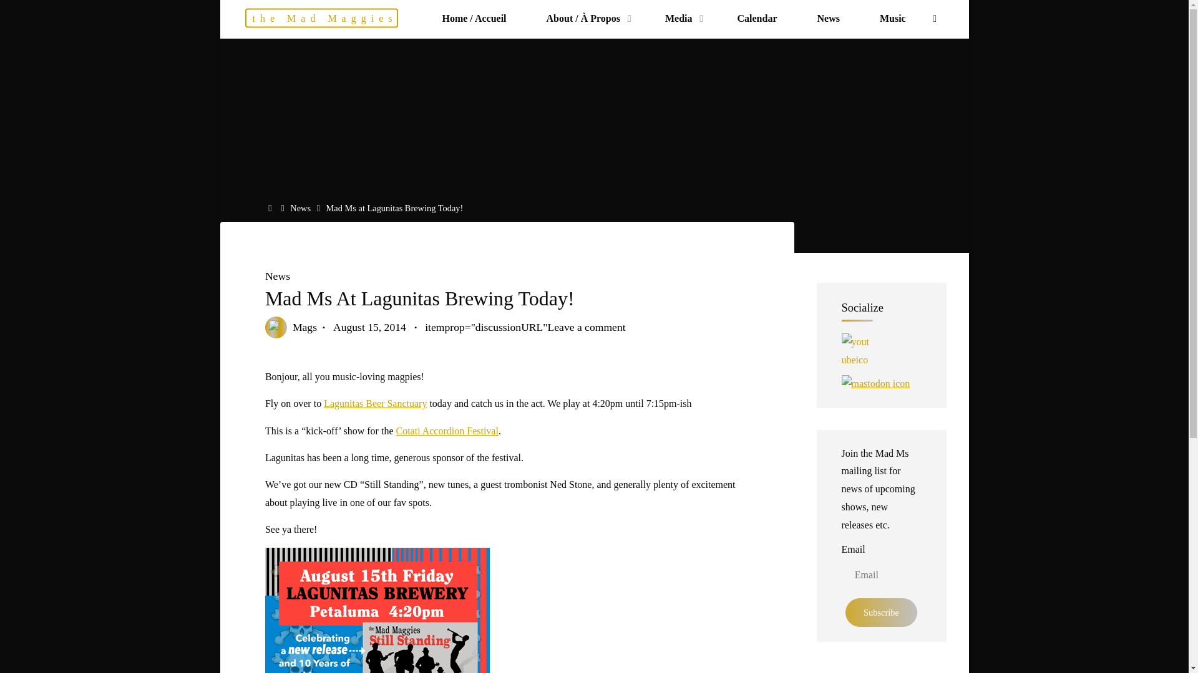 The height and width of the screenshot is (673, 1198). I want to click on   --- hard to describe, easy to love ---, so click(321, 19).